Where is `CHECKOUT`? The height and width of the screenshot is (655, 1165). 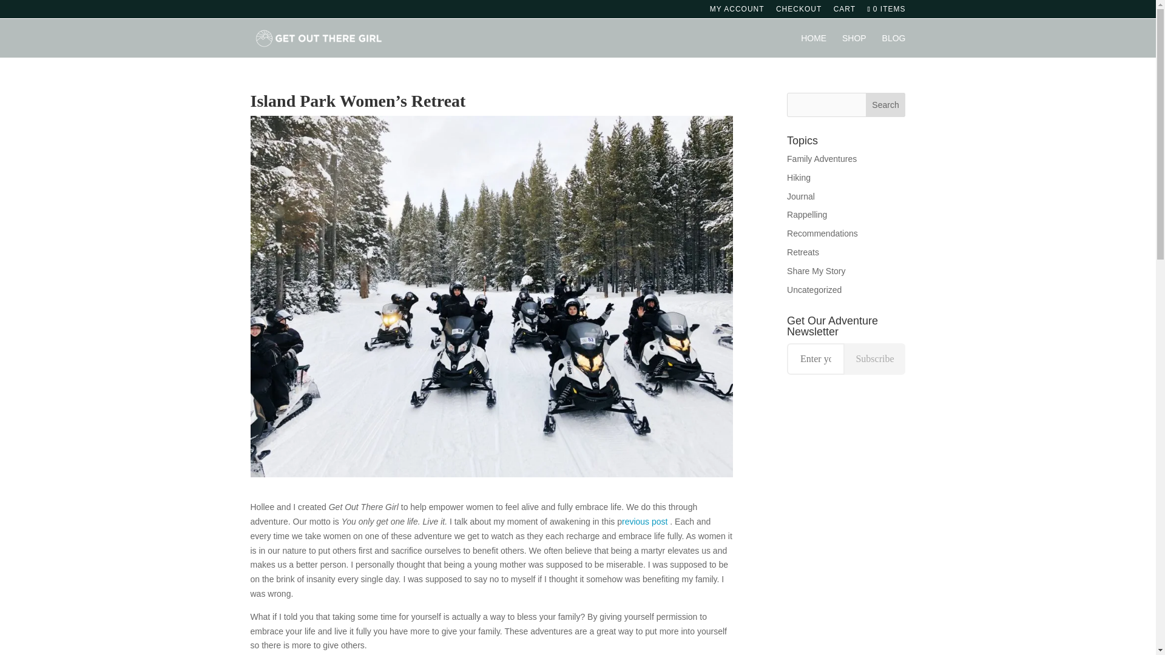
CHECKOUT is located at coordinates (799, 12).